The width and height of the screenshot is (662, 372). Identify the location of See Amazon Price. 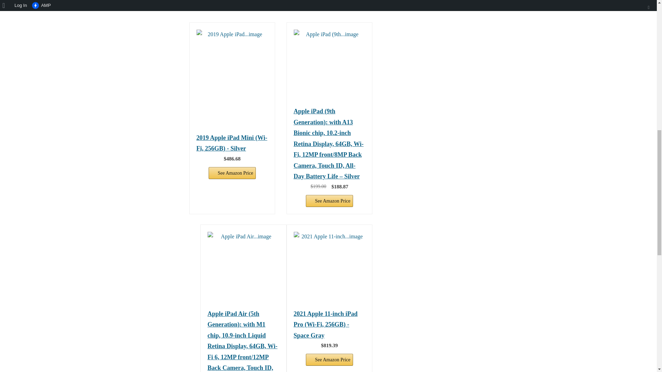
(330, 200).